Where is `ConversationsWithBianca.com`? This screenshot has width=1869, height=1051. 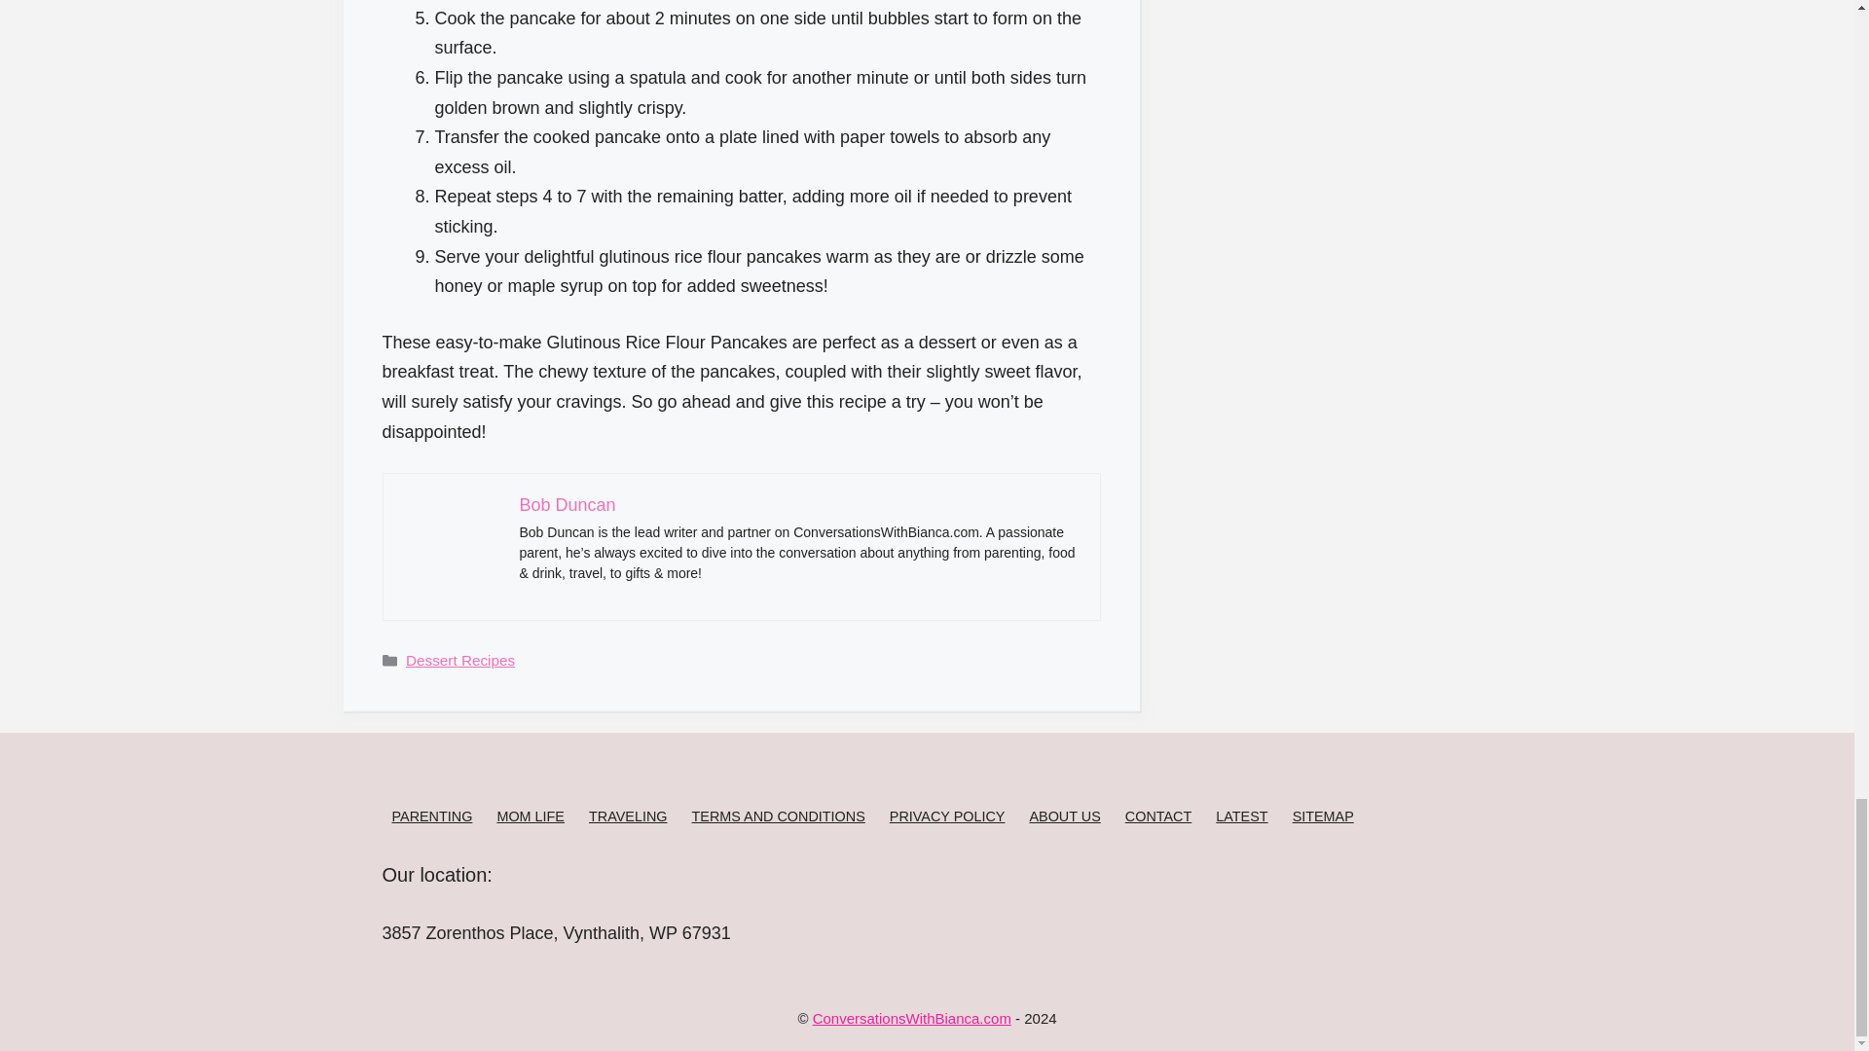
ConversationsWithBianca.com is located at coordinates (911, 1018).